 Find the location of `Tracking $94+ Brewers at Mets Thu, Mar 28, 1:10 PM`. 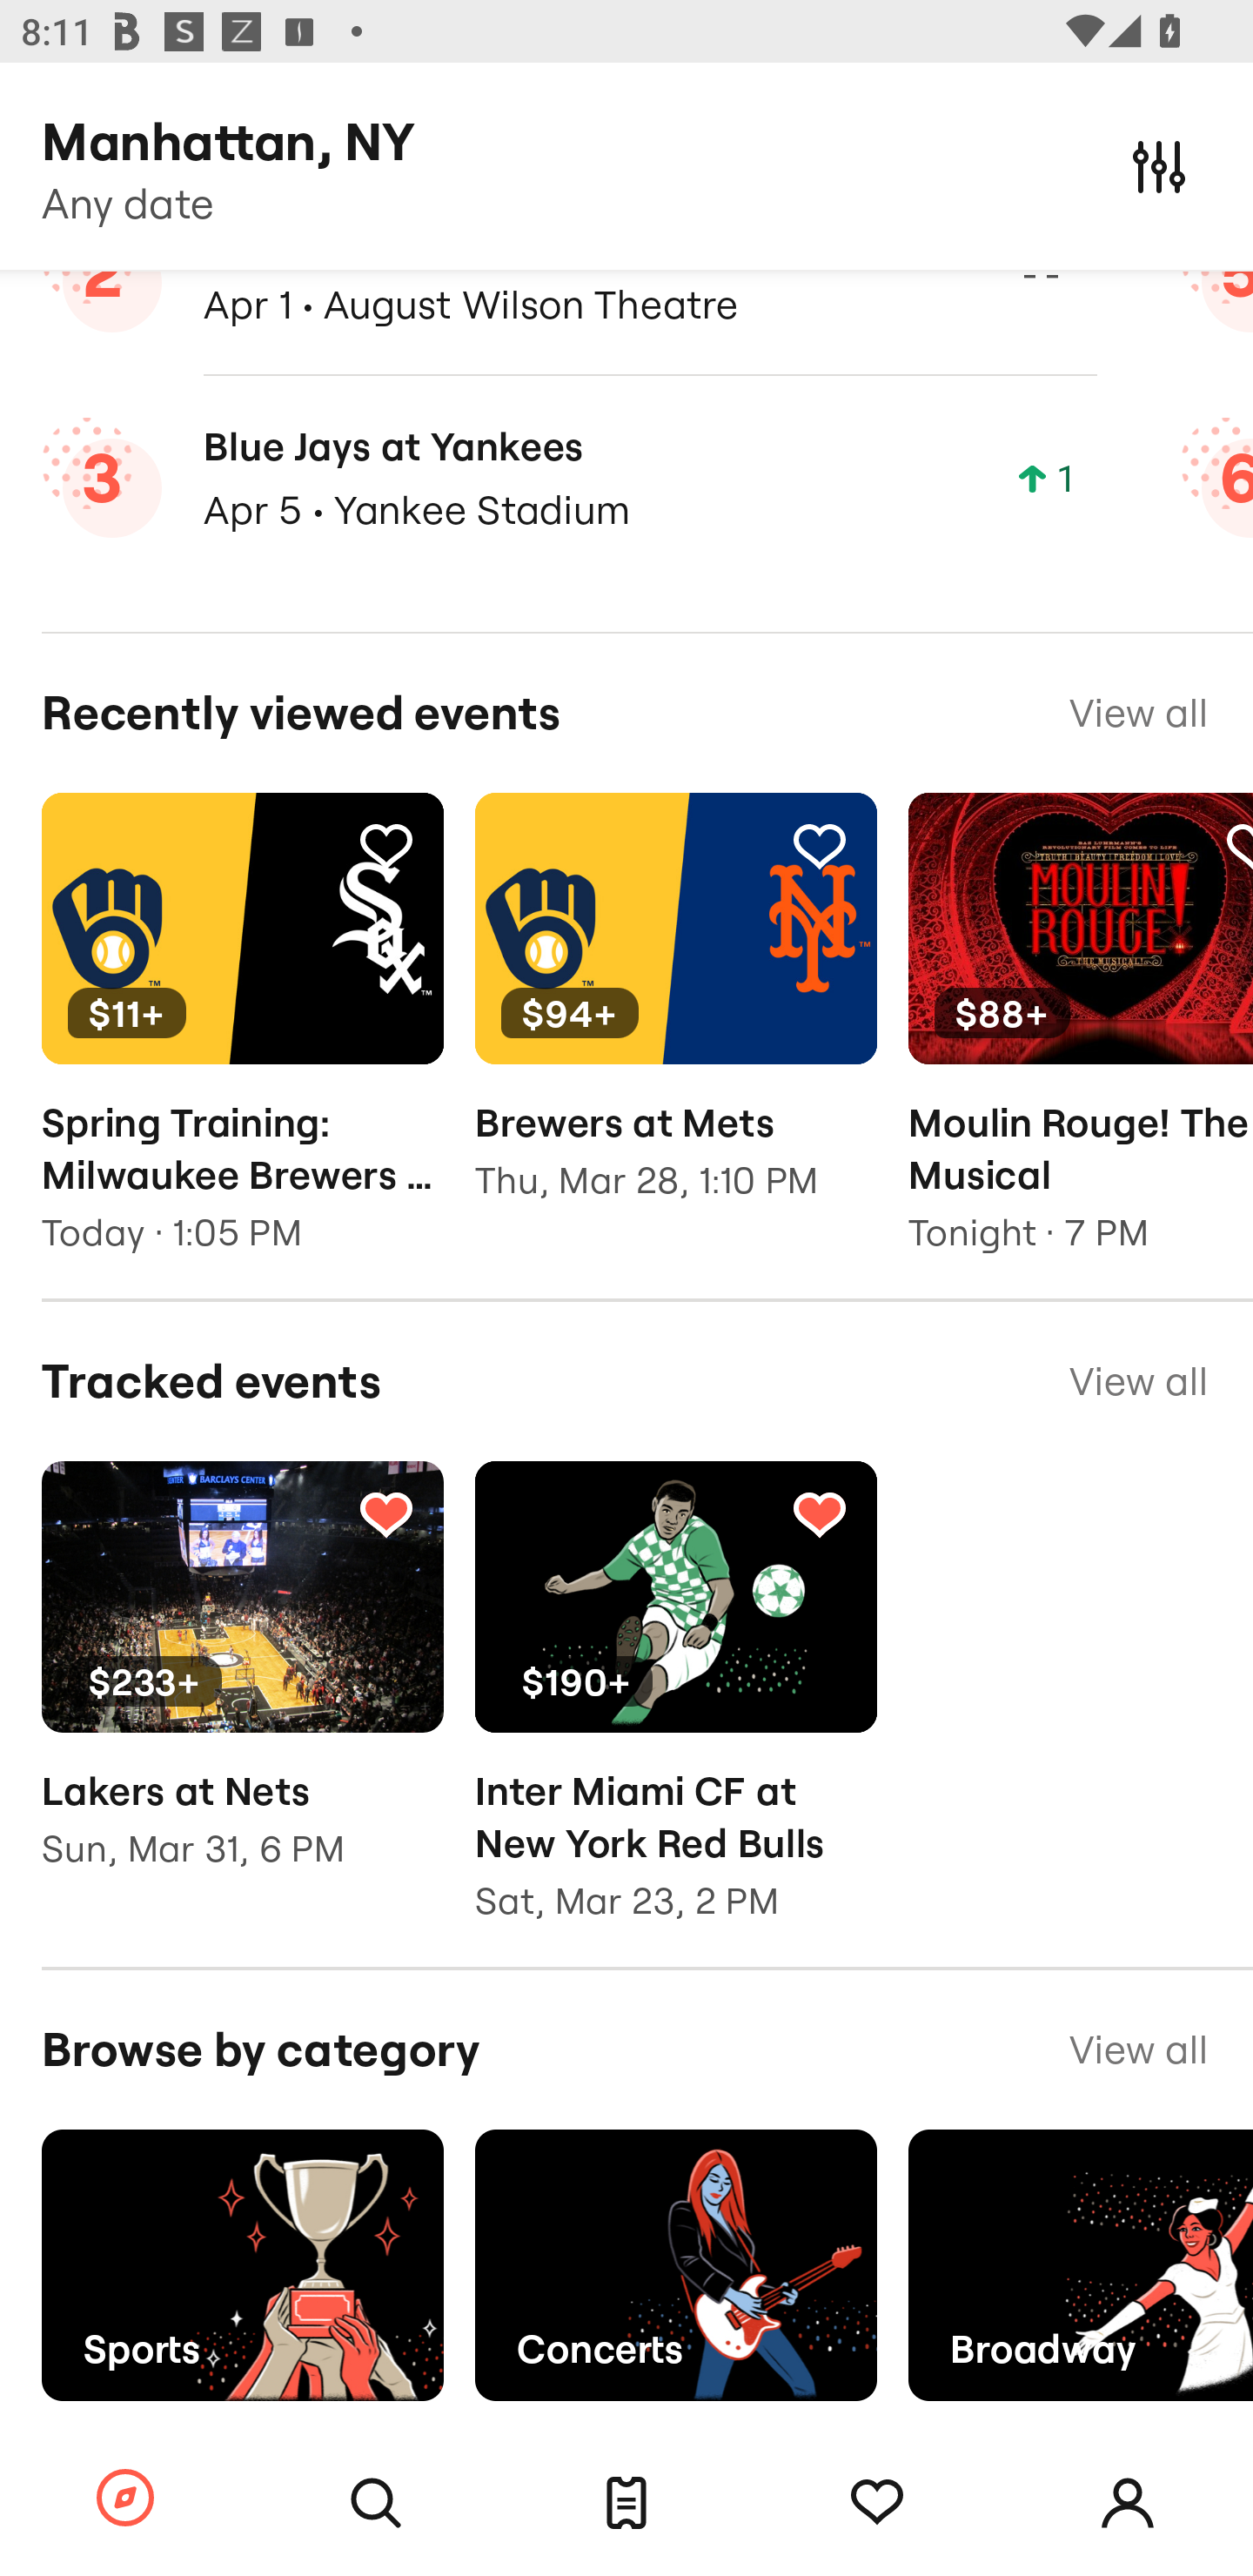

Tracking $94+ Brewers at Mets Thu, Mar 28, 1:10 PM is located at coordinates (675, 1018).